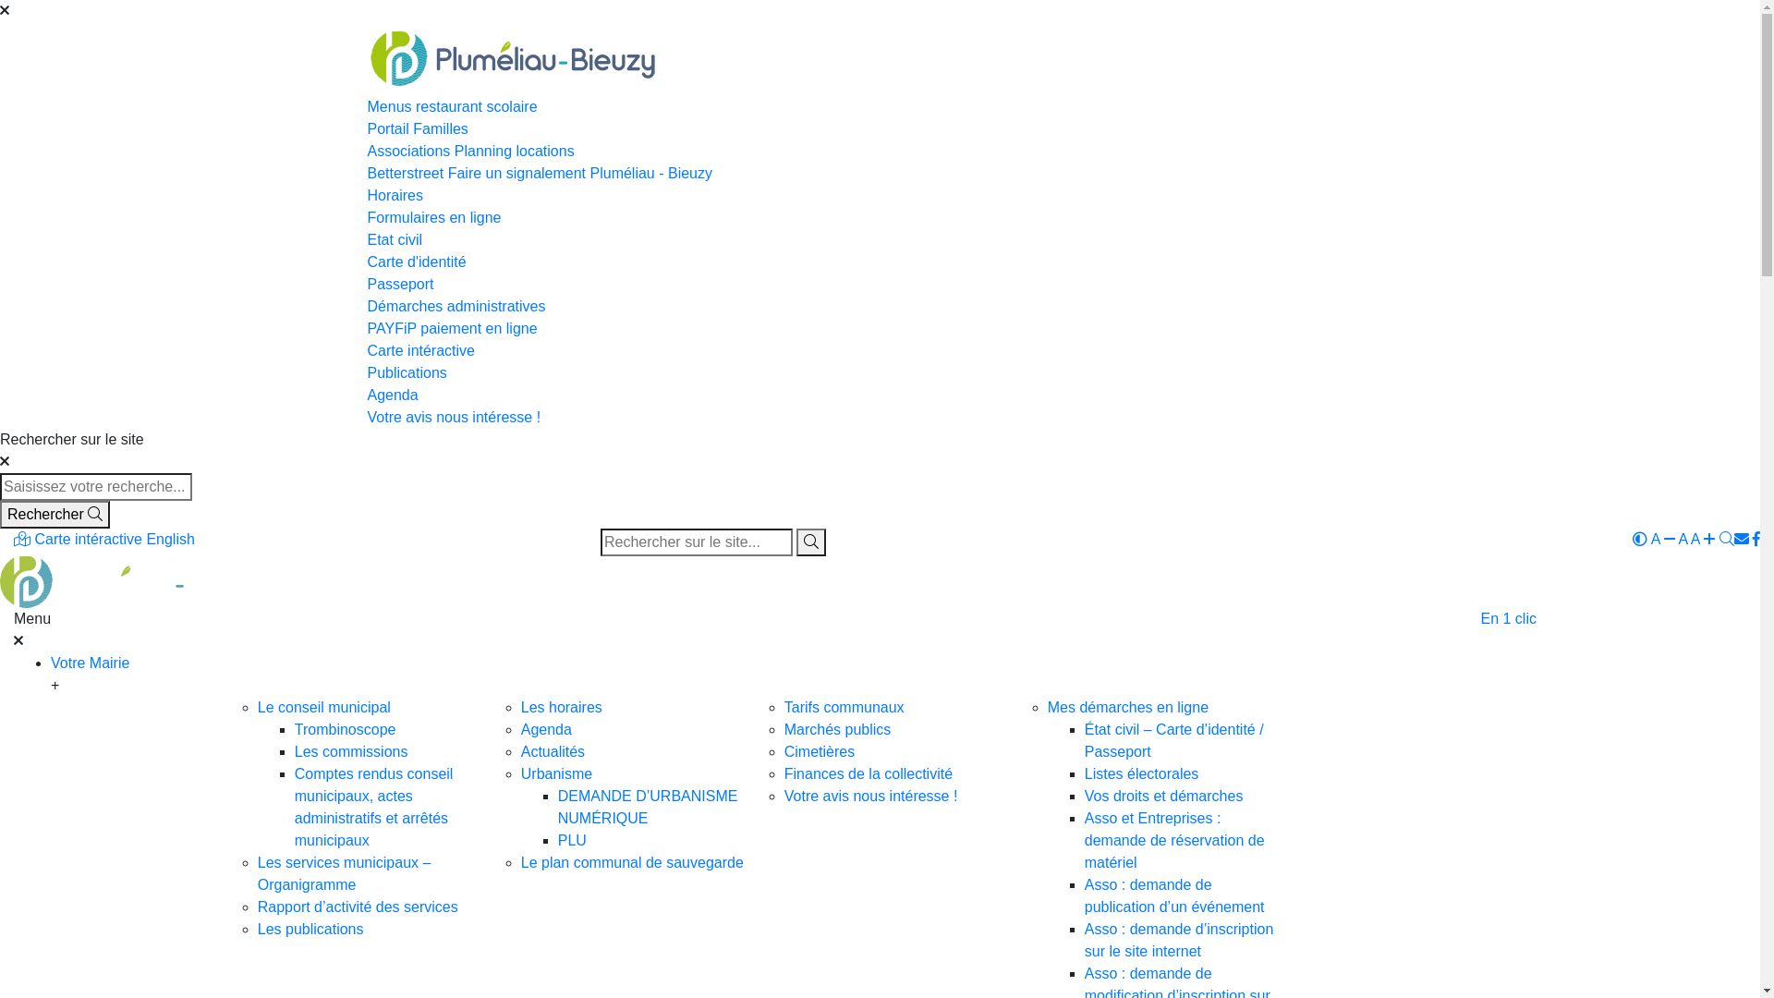  Describe the element at coordinates (1756, 540) in the screenshot. I see `Rejoignez-nous sur Facebook` at that location.